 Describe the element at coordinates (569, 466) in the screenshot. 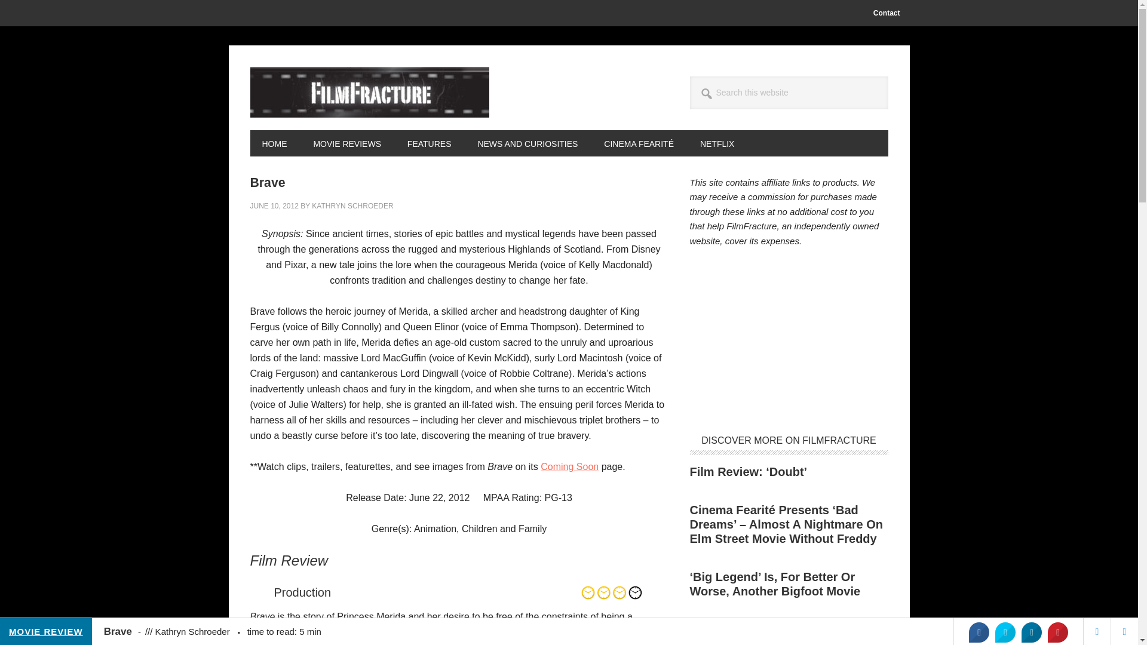

I see `Coming Soon` at that location.